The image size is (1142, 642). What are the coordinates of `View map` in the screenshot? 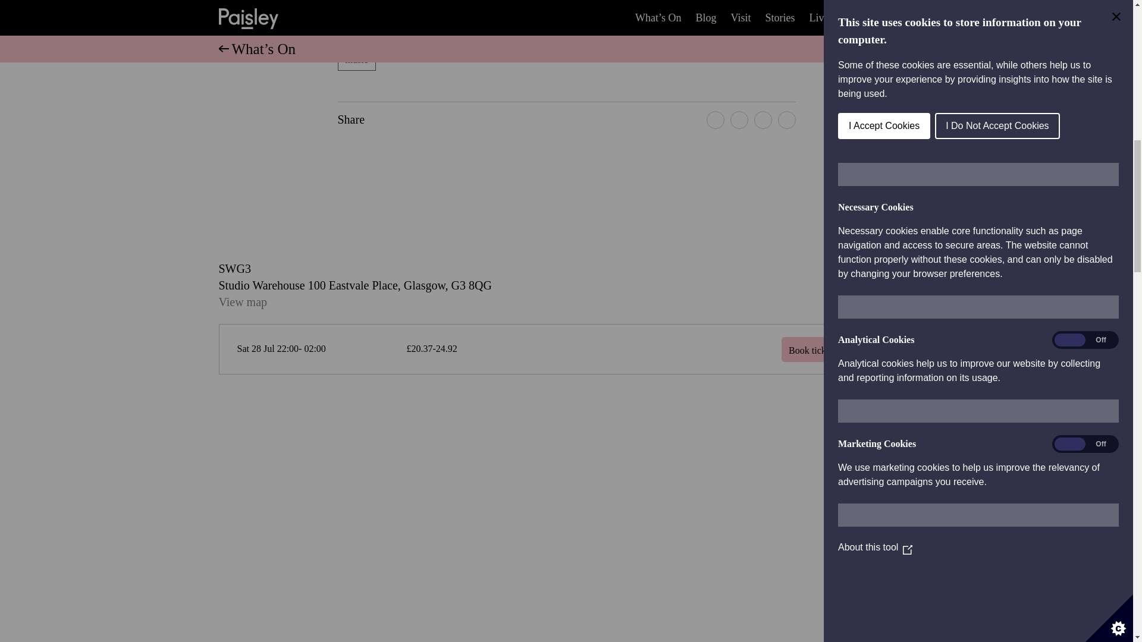 It's located at (243, 302).